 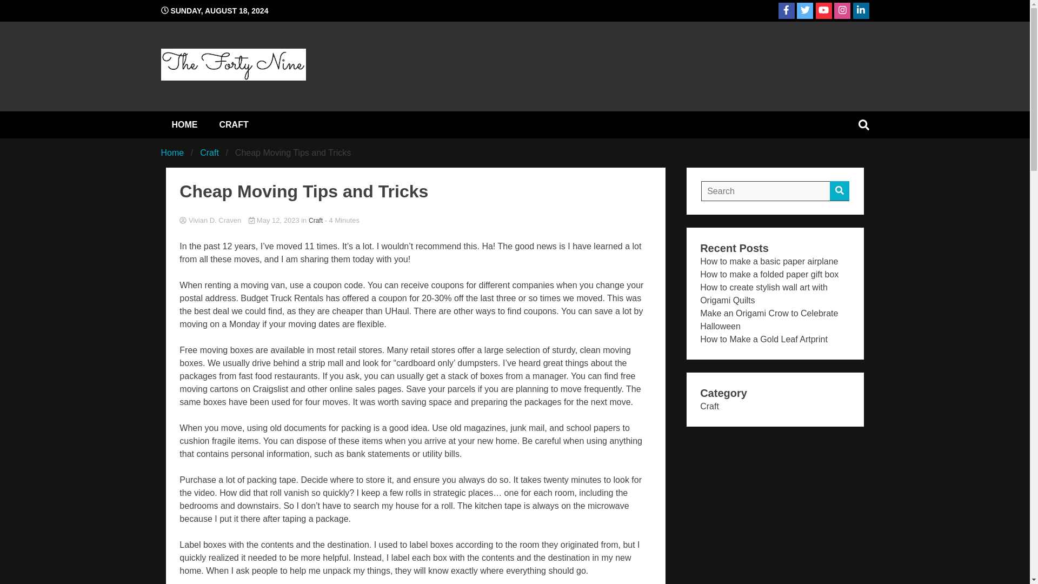 What do you see at coordinates (415, 221) in the screenshot?
I see `Vivian D. Craven` at bounding box center [415, 221].